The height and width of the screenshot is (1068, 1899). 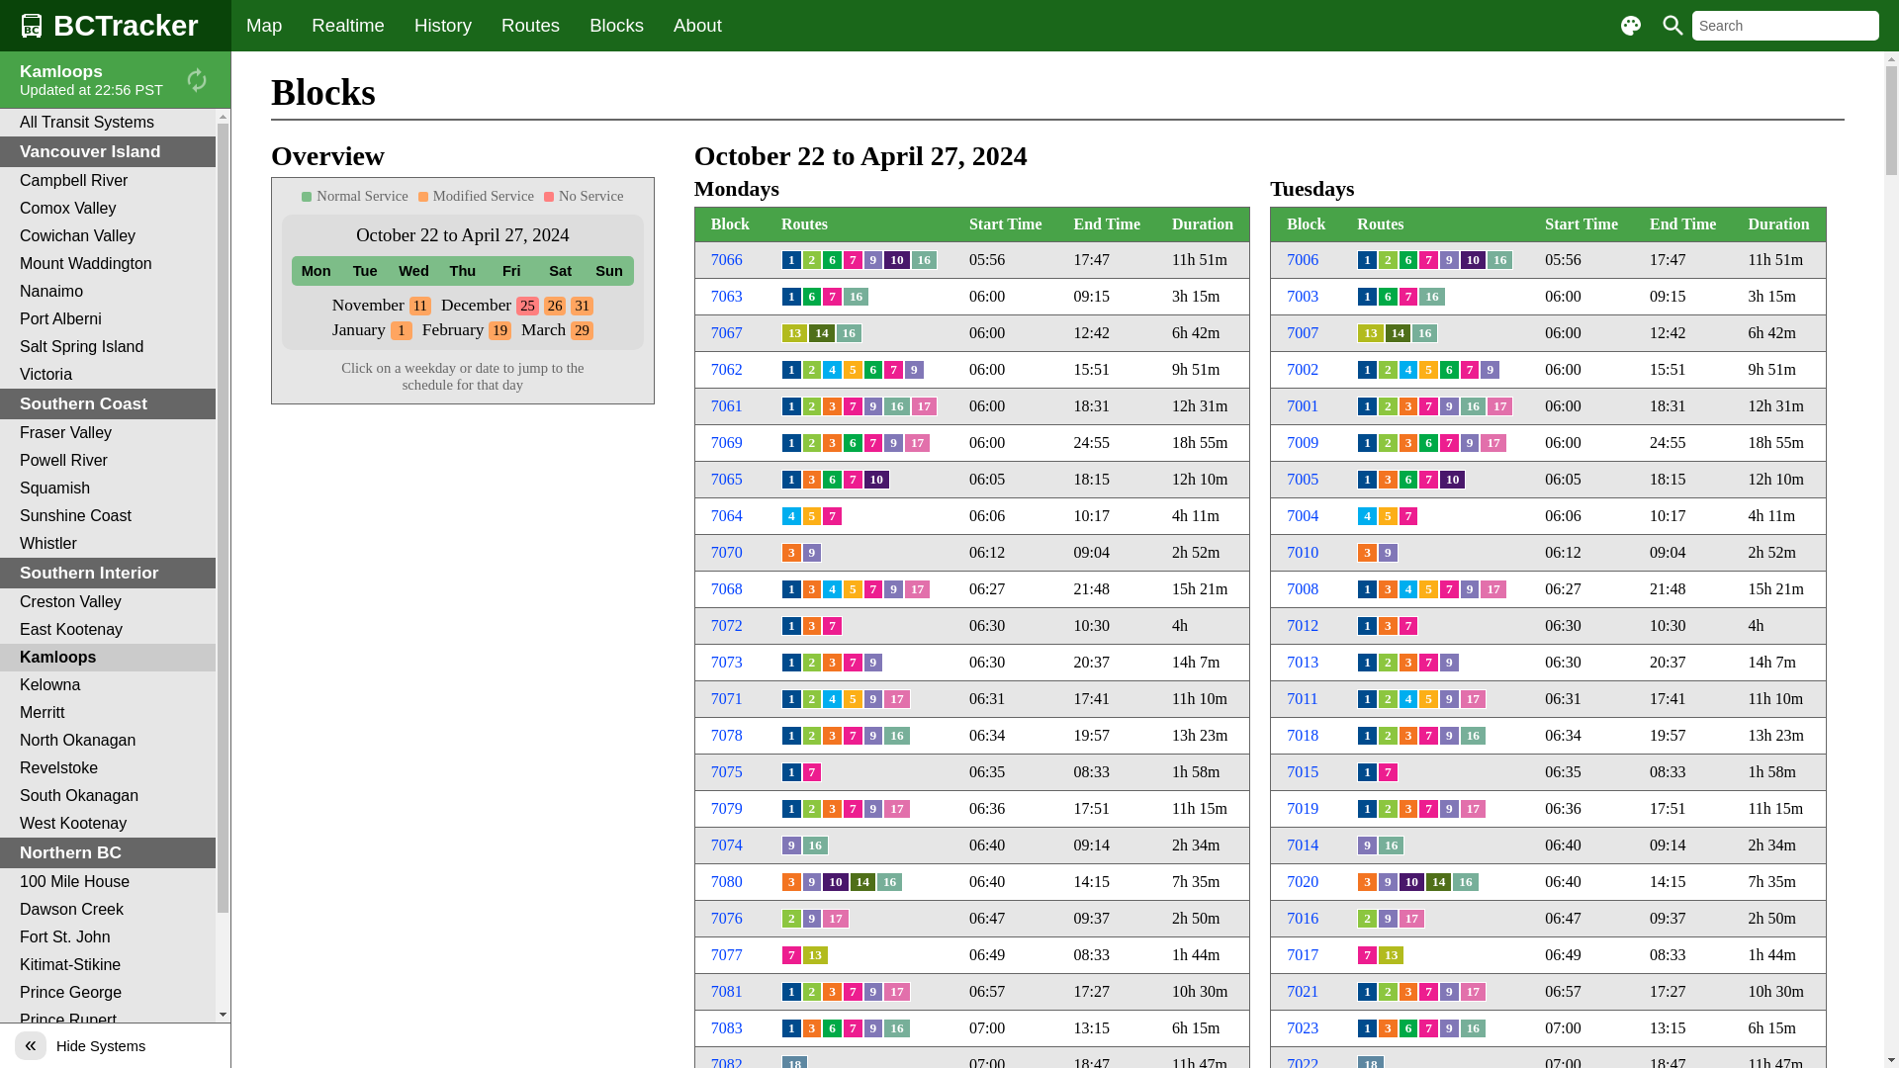 I want to click on 7072, so click(x=727, y=625).